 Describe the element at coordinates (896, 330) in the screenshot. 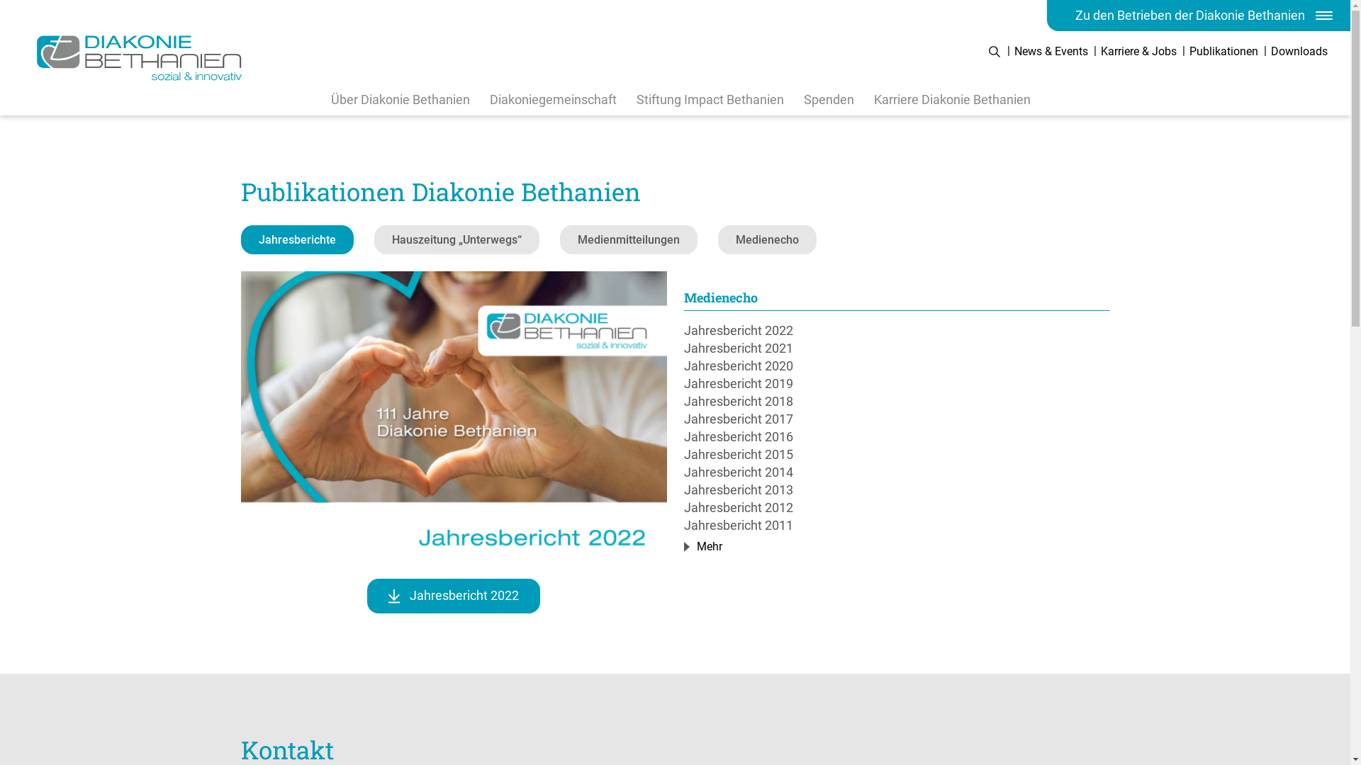

I see `Jahresbericht 2022` at that location.